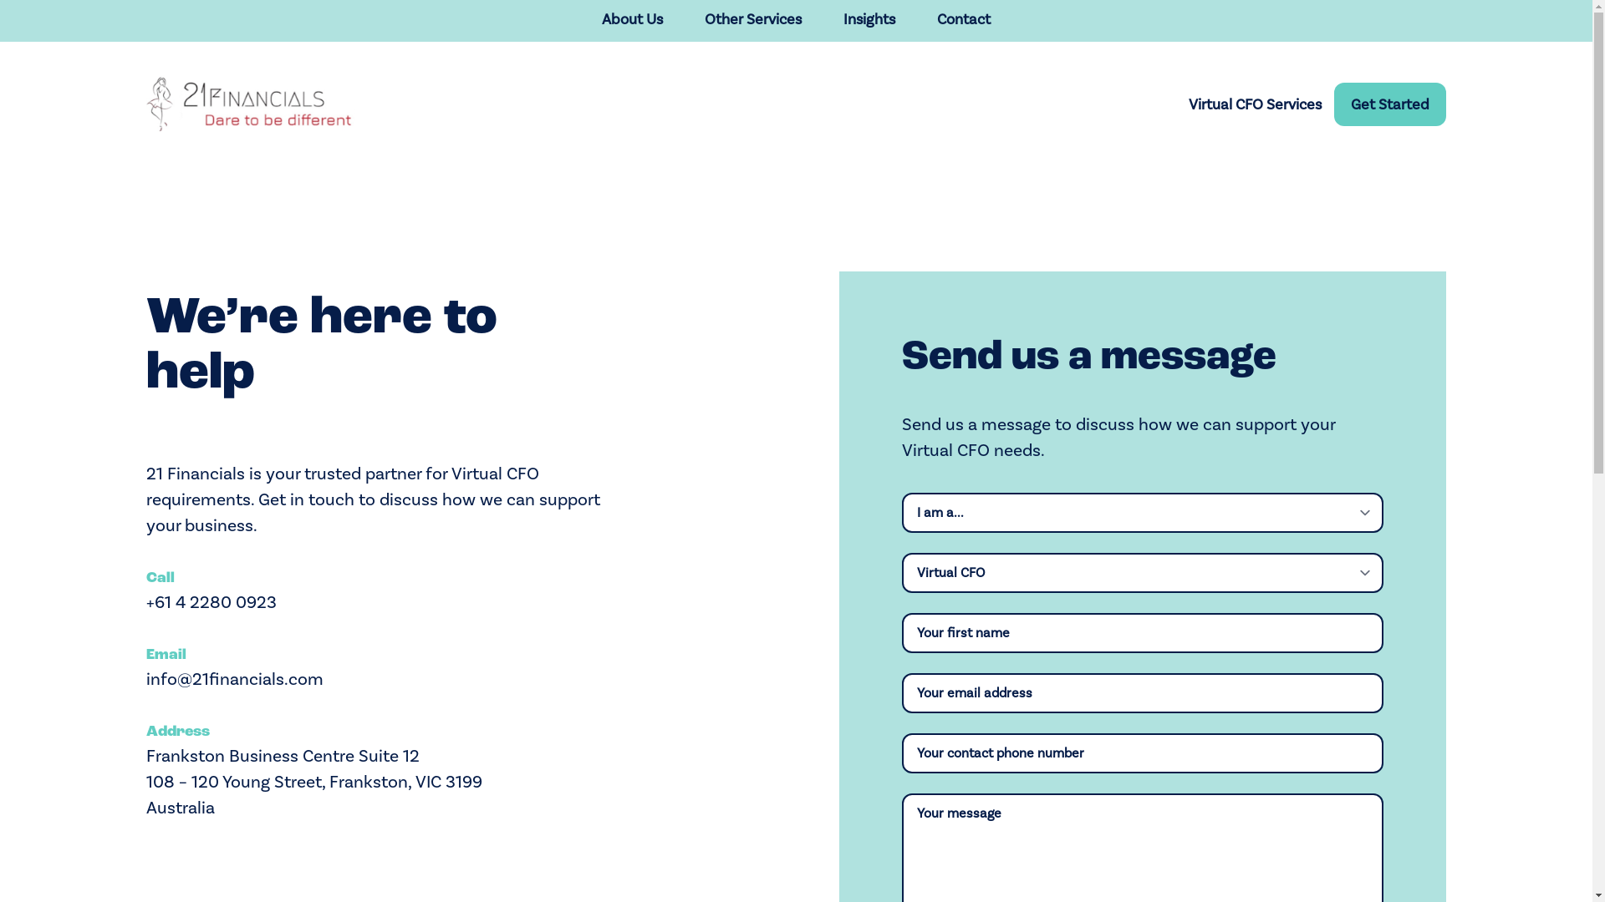  Describe the element at coordinates (1390, 105) in the screenshot. I see `Get Started` at that location.